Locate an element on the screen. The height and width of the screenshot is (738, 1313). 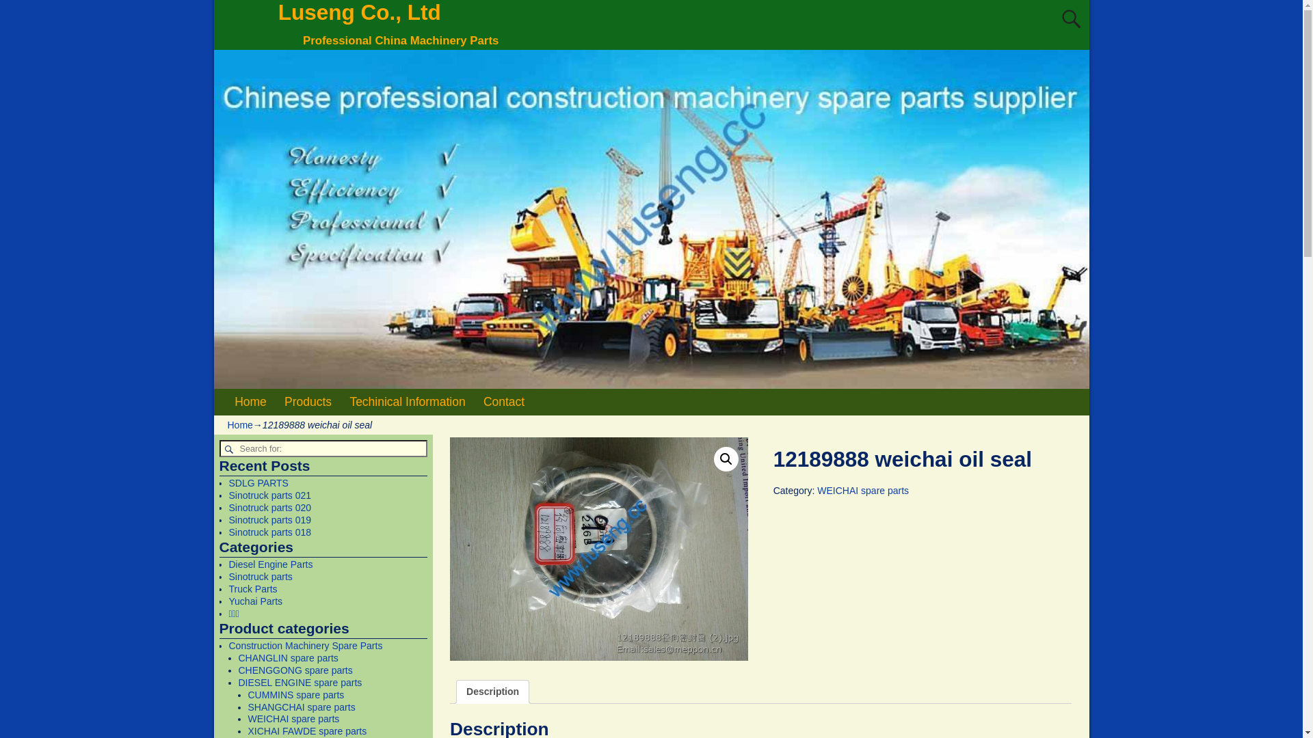
Home is located at coordinates (239, 425).